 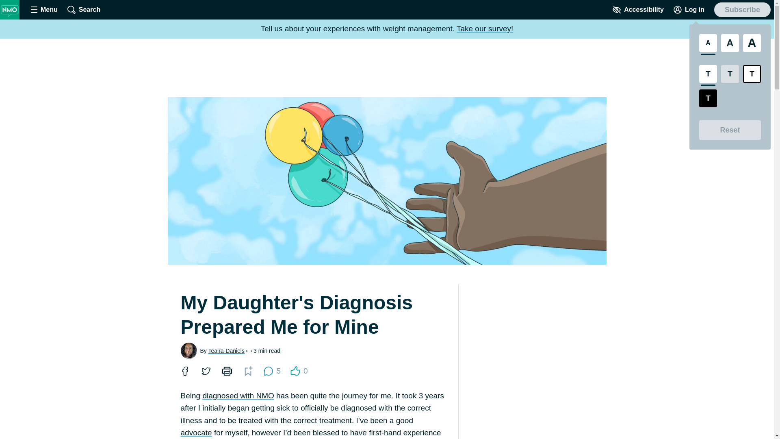 I want to click on T, so click(x=708, y=74).